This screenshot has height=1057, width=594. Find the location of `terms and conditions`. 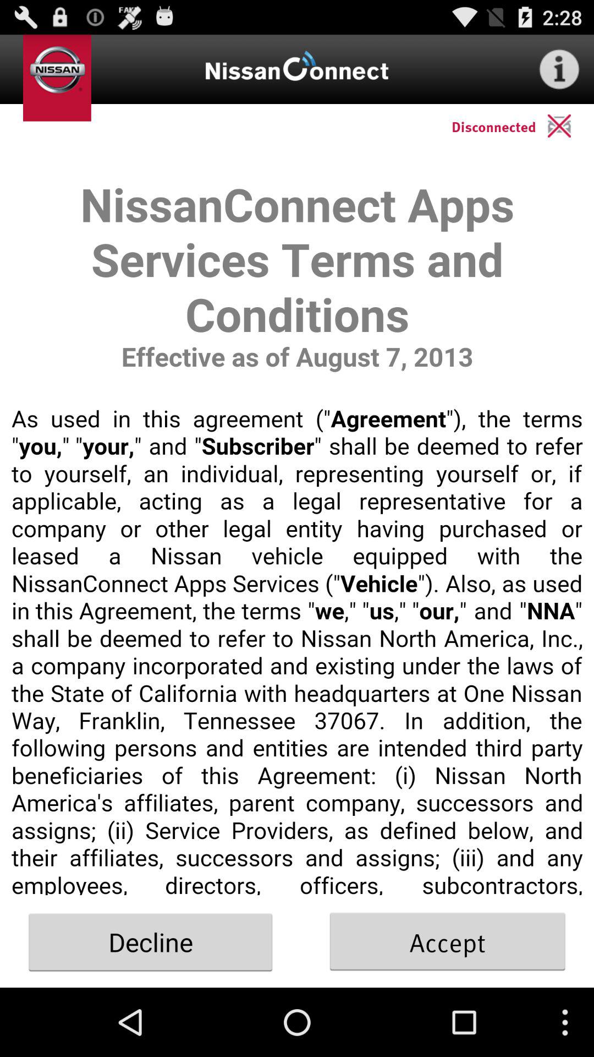

terms and conditions is located at coordinates (297, 522).